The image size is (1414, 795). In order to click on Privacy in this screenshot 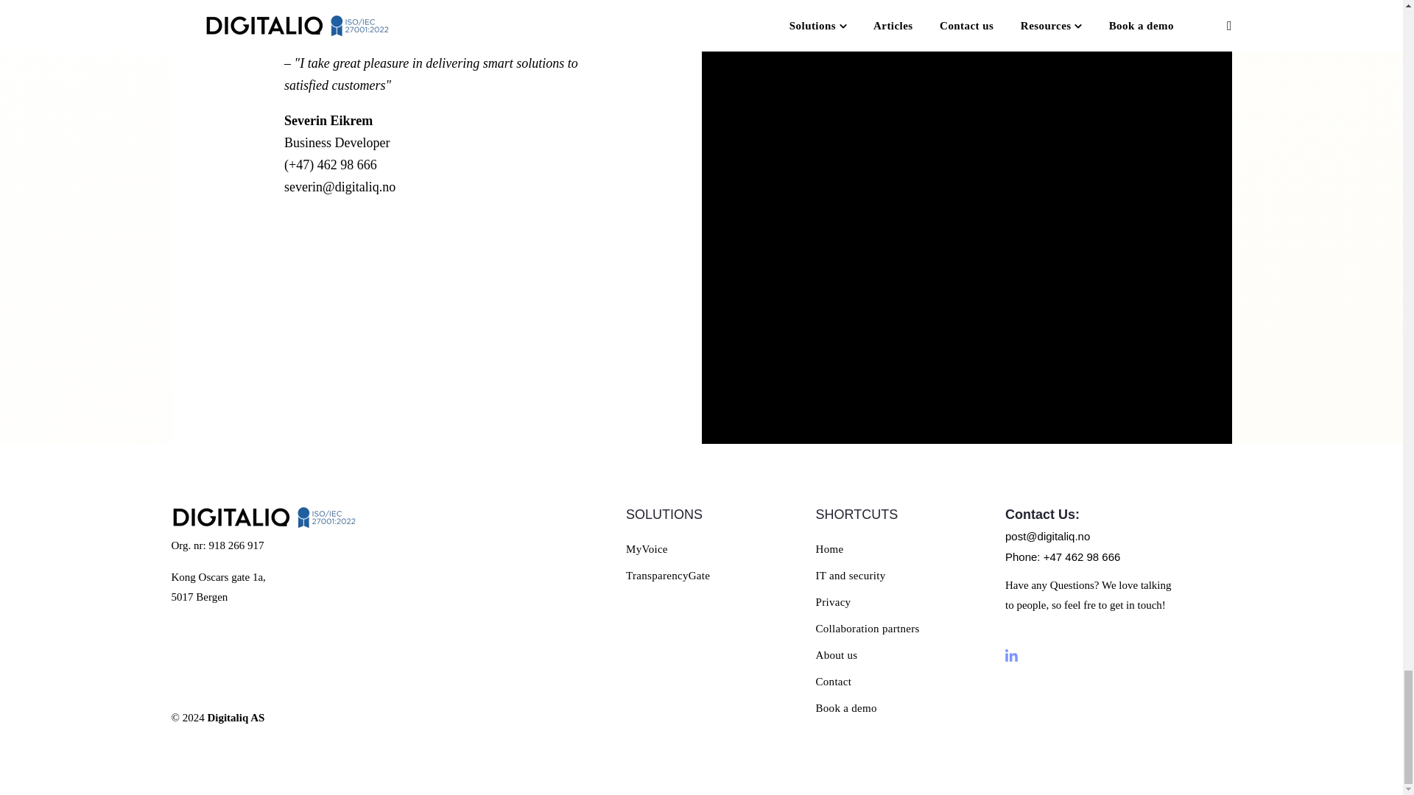, I will do `click(833, 602)`.